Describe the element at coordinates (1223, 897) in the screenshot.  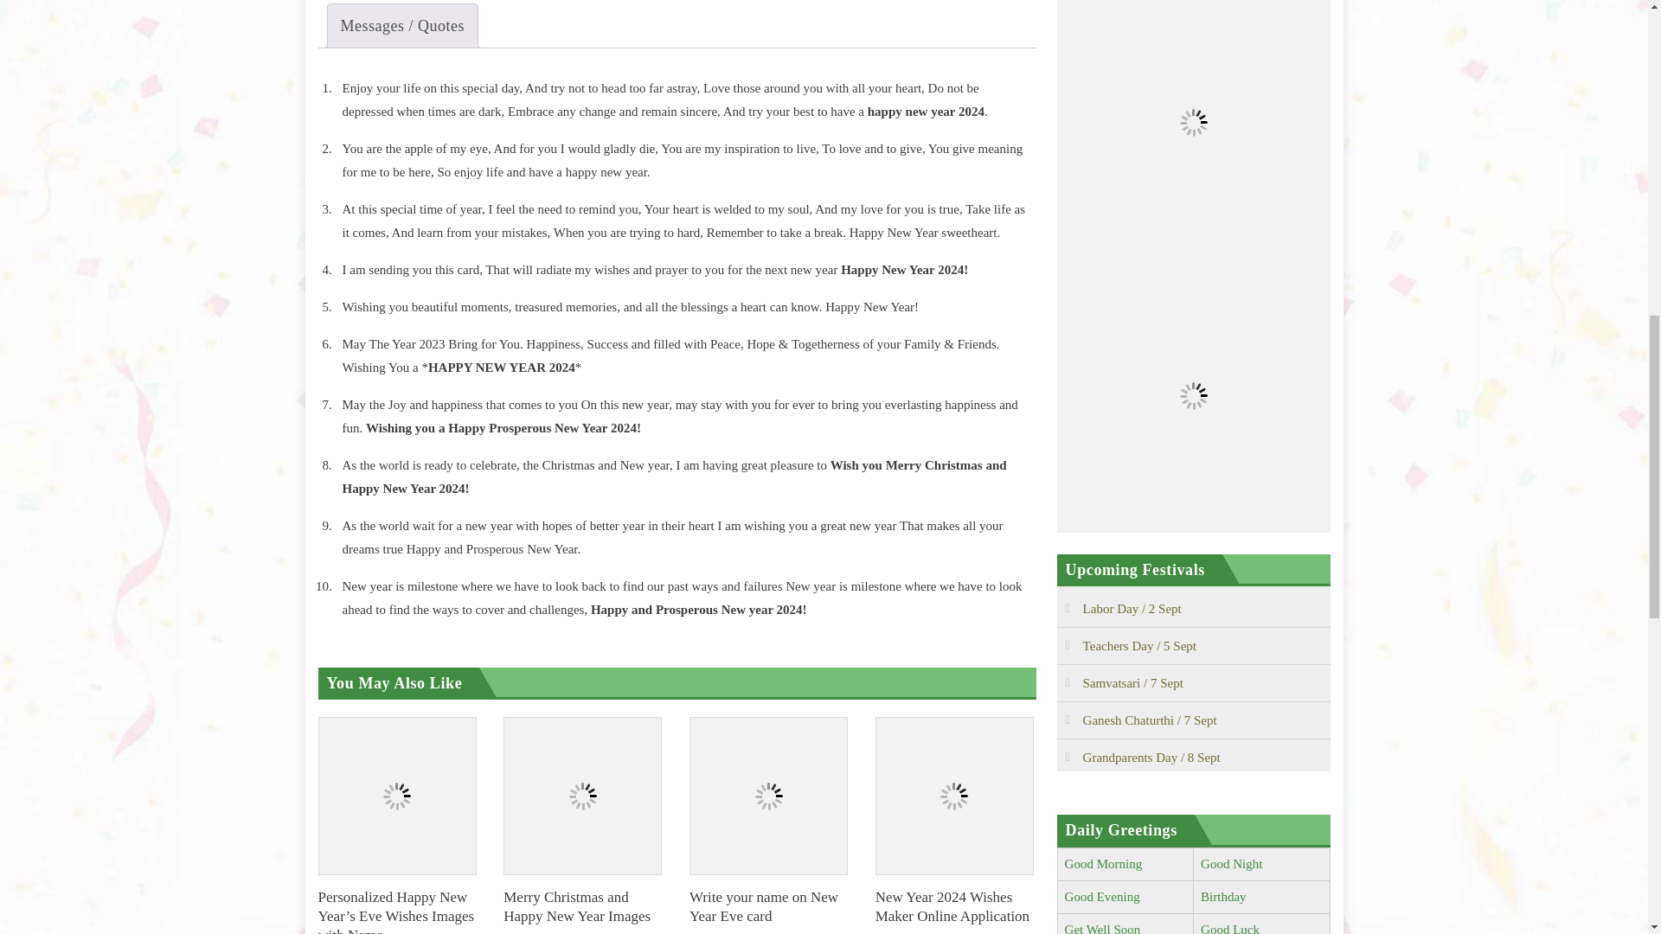
I see `Happy Birthday` at that location.